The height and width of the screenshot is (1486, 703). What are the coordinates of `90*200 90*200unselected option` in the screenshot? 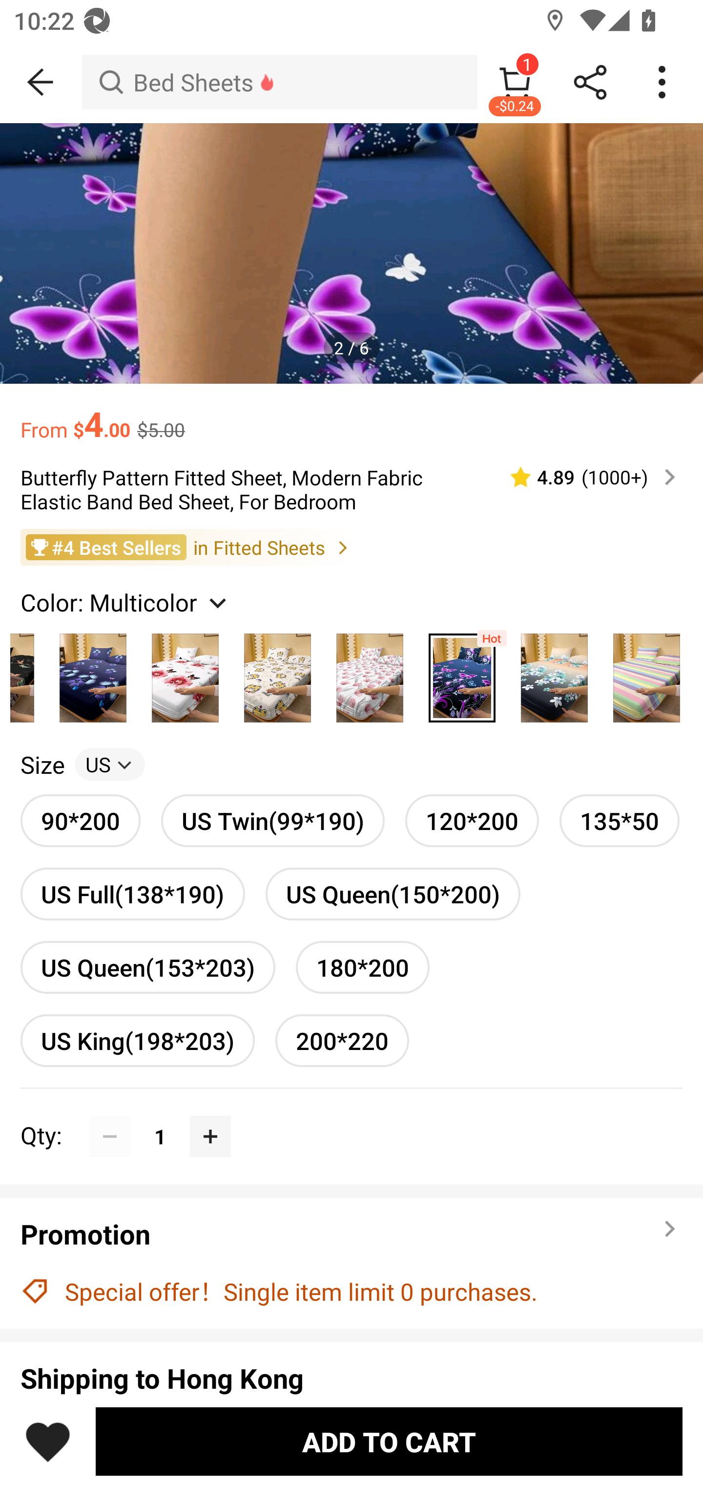 It's located at (80, 821).